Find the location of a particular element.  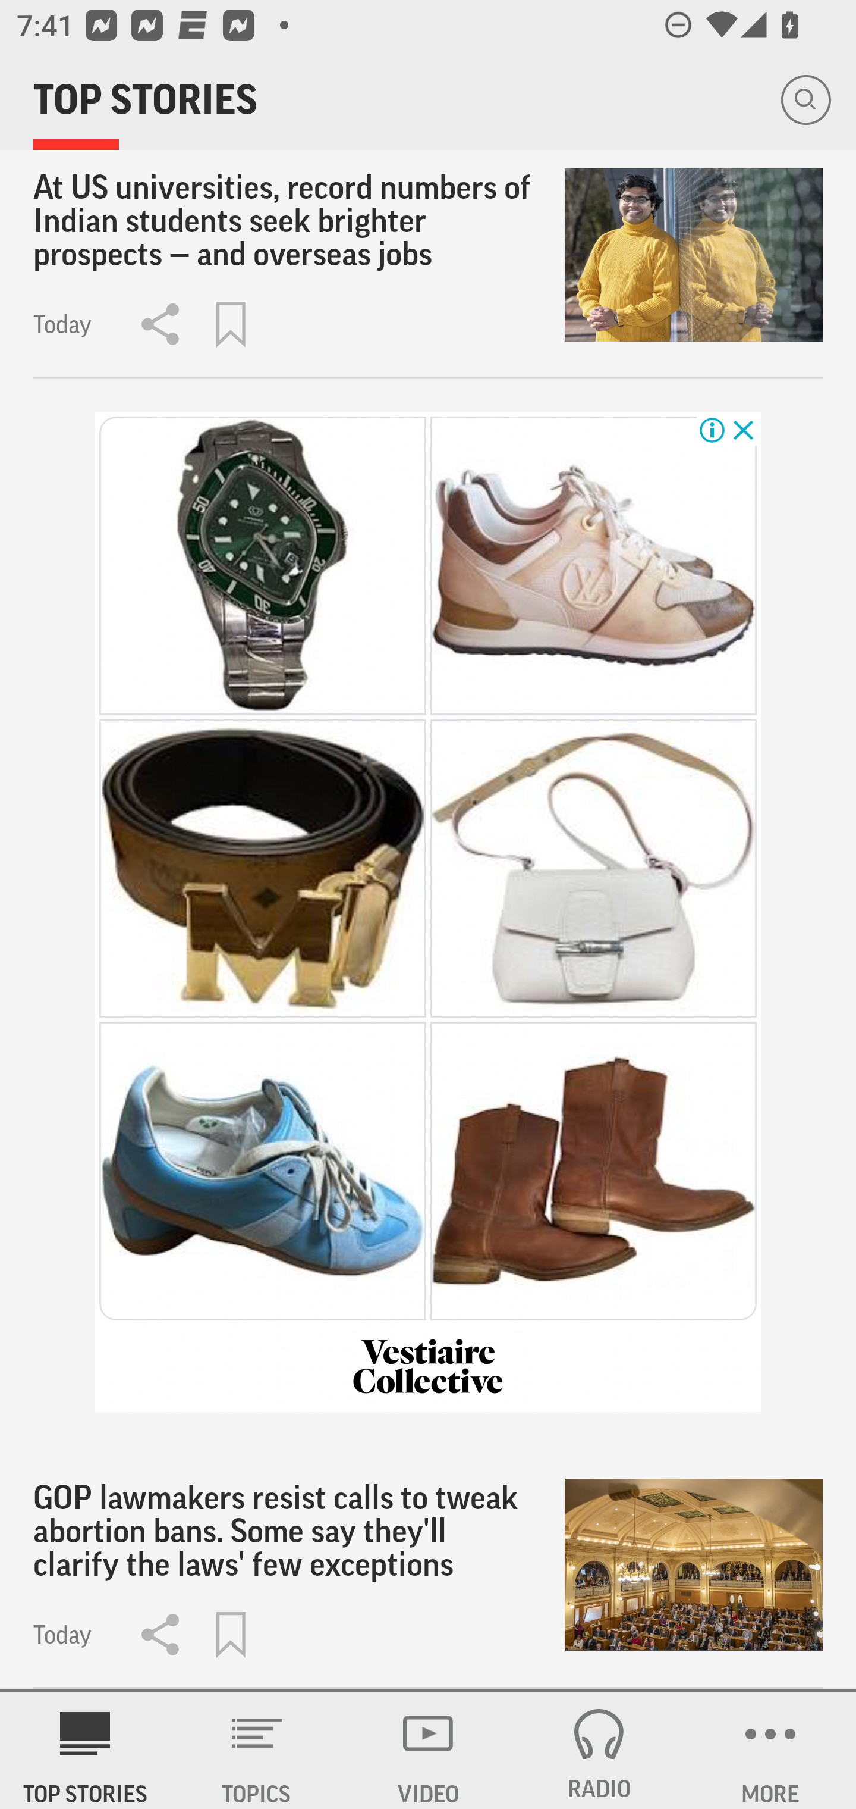

MORE is located at coordinates (770, 1751).